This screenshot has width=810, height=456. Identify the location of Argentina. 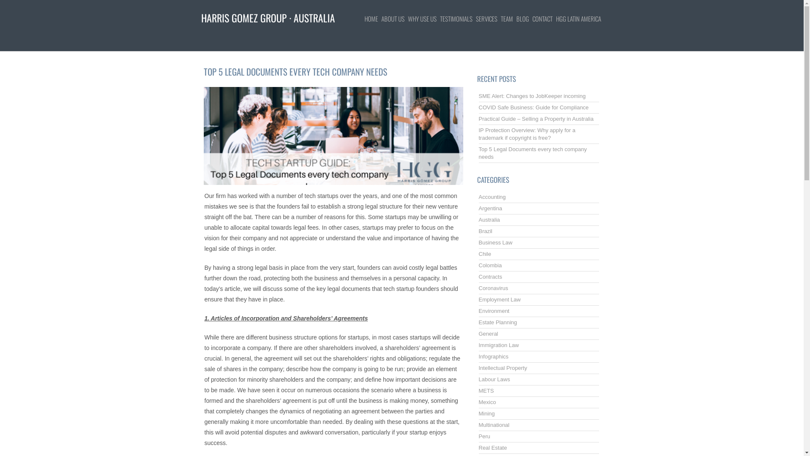
(490, 209).